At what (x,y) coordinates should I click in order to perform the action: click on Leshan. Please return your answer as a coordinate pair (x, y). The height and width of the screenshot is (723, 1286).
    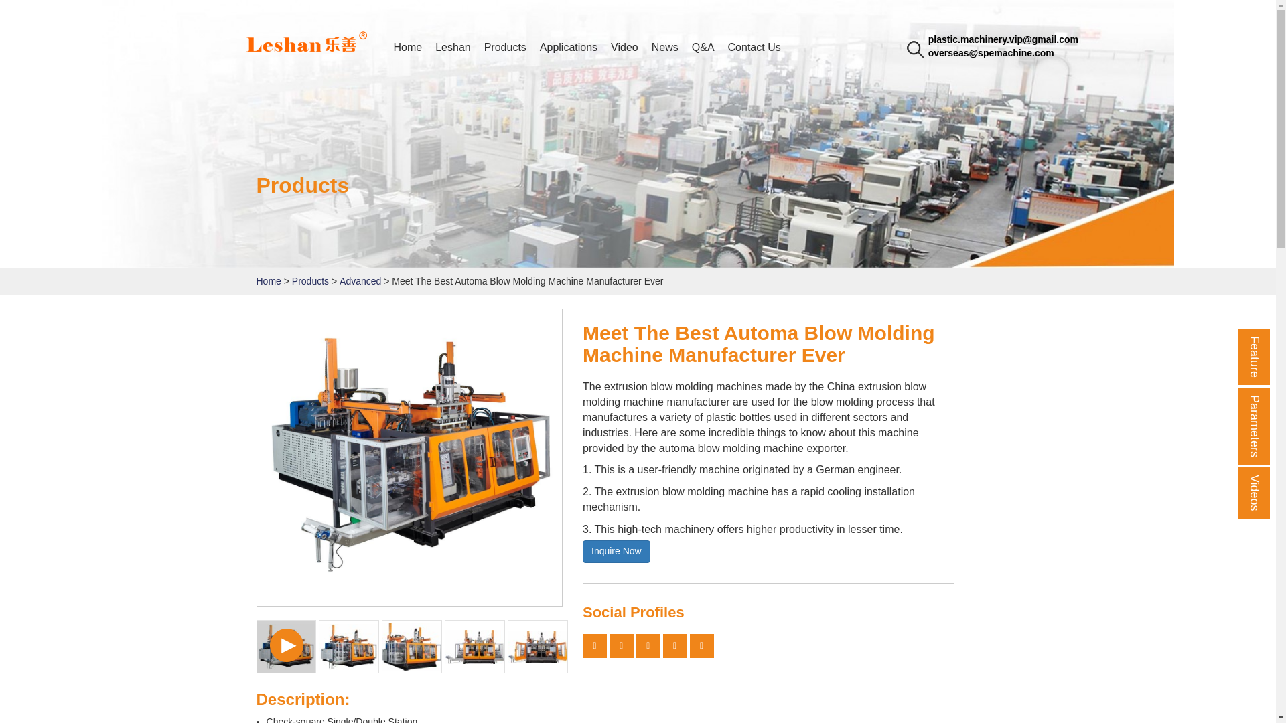
    Looking at the image, I should click on (453, 51).